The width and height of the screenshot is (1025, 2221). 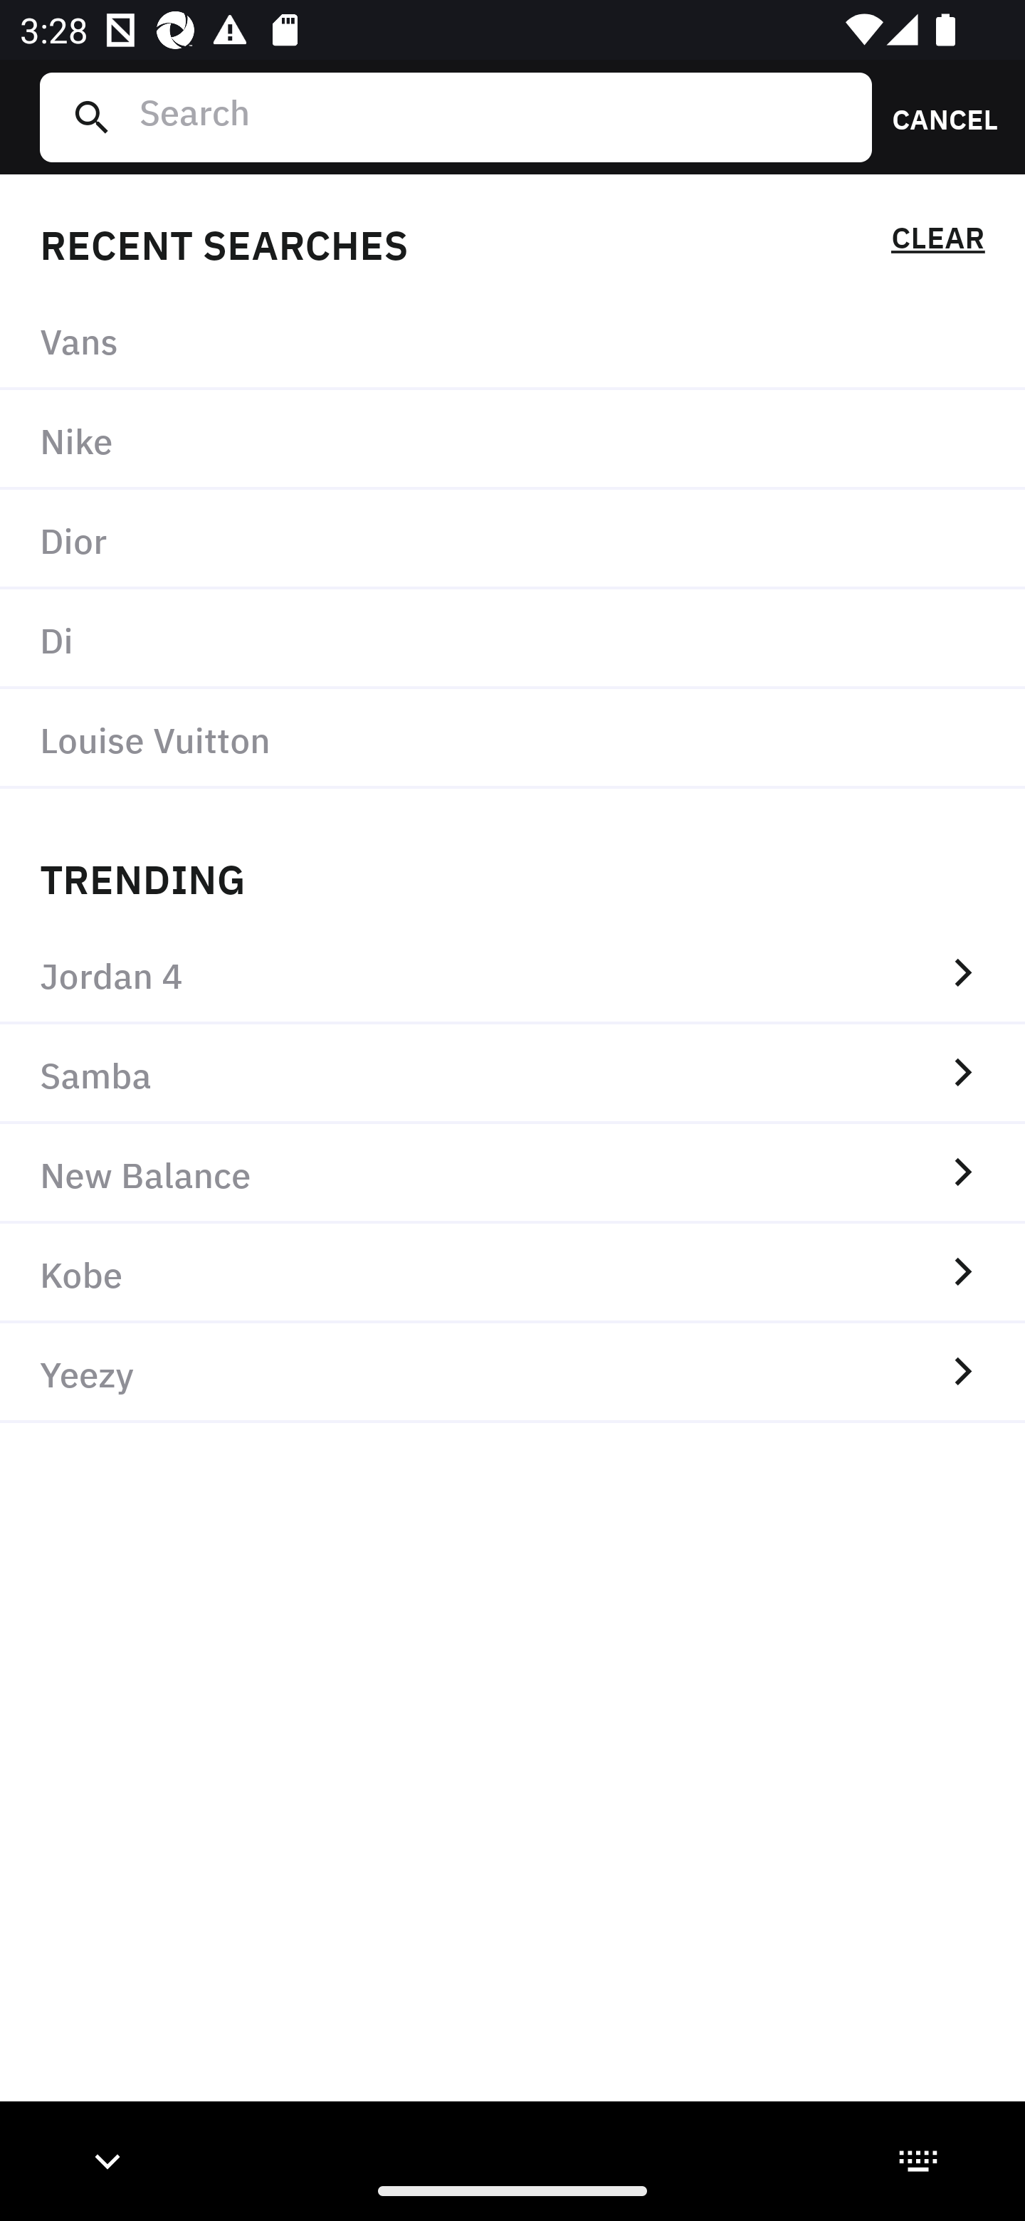 I want to click on Yeezy , so click(x=512, y=1373).